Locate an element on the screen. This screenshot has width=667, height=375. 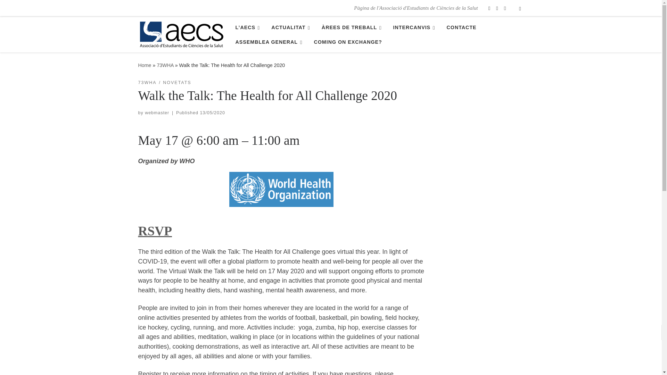
ACTUALITAT is located at coordinates (292, 27).